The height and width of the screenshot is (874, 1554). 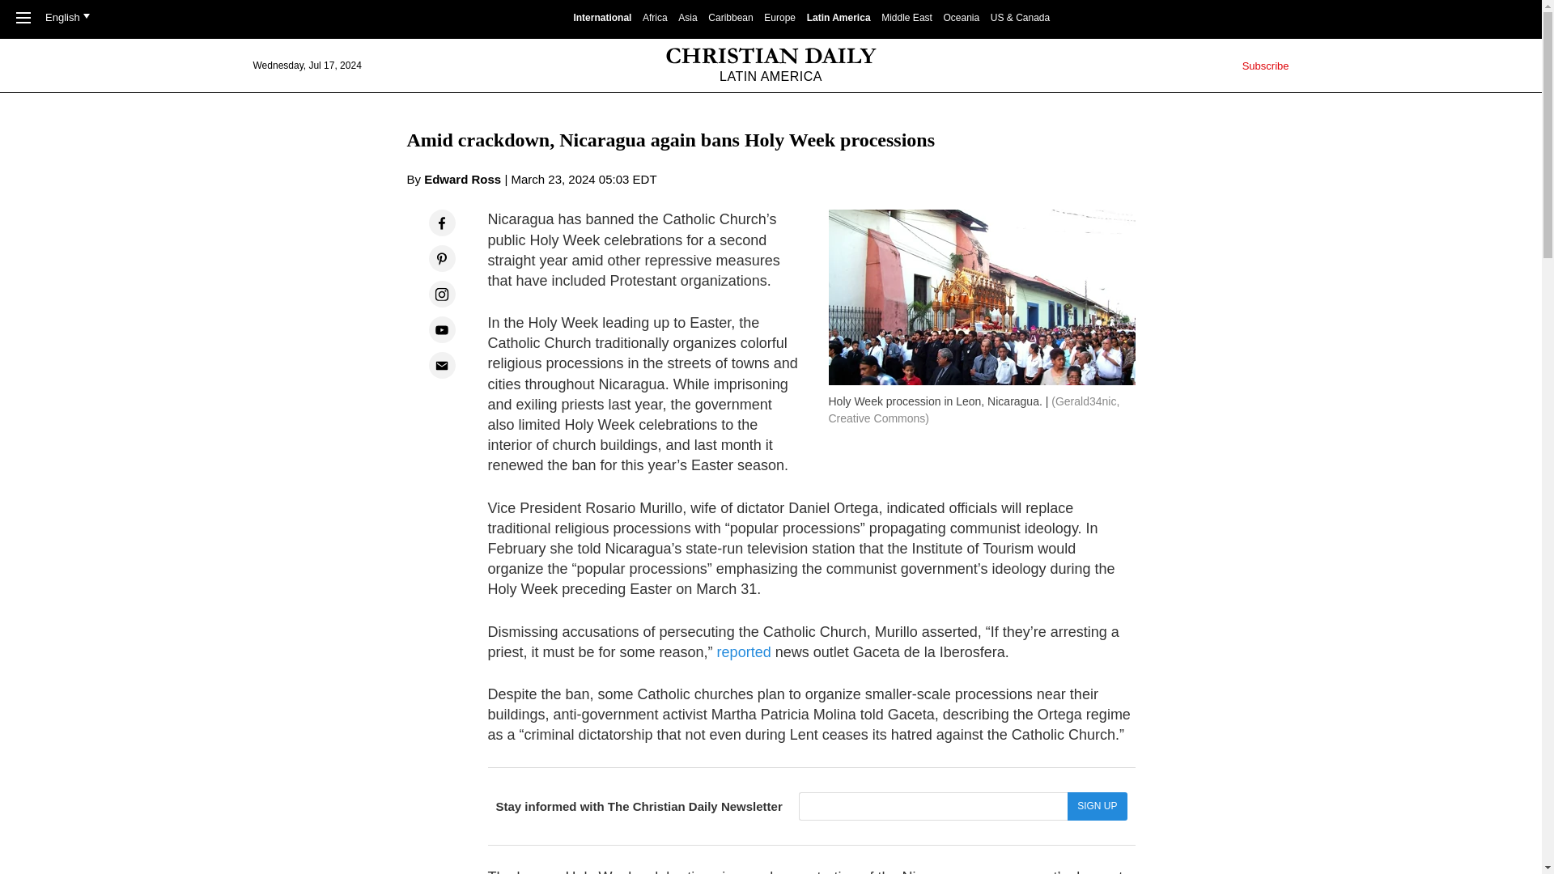 I want to click on Edward Ross, so click(x=462, y=179).